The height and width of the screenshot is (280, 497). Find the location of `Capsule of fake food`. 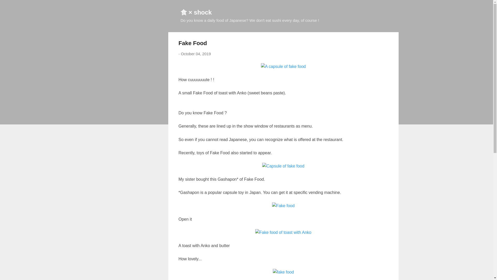

Capsule of fake food is located at coordinates (283, 166).